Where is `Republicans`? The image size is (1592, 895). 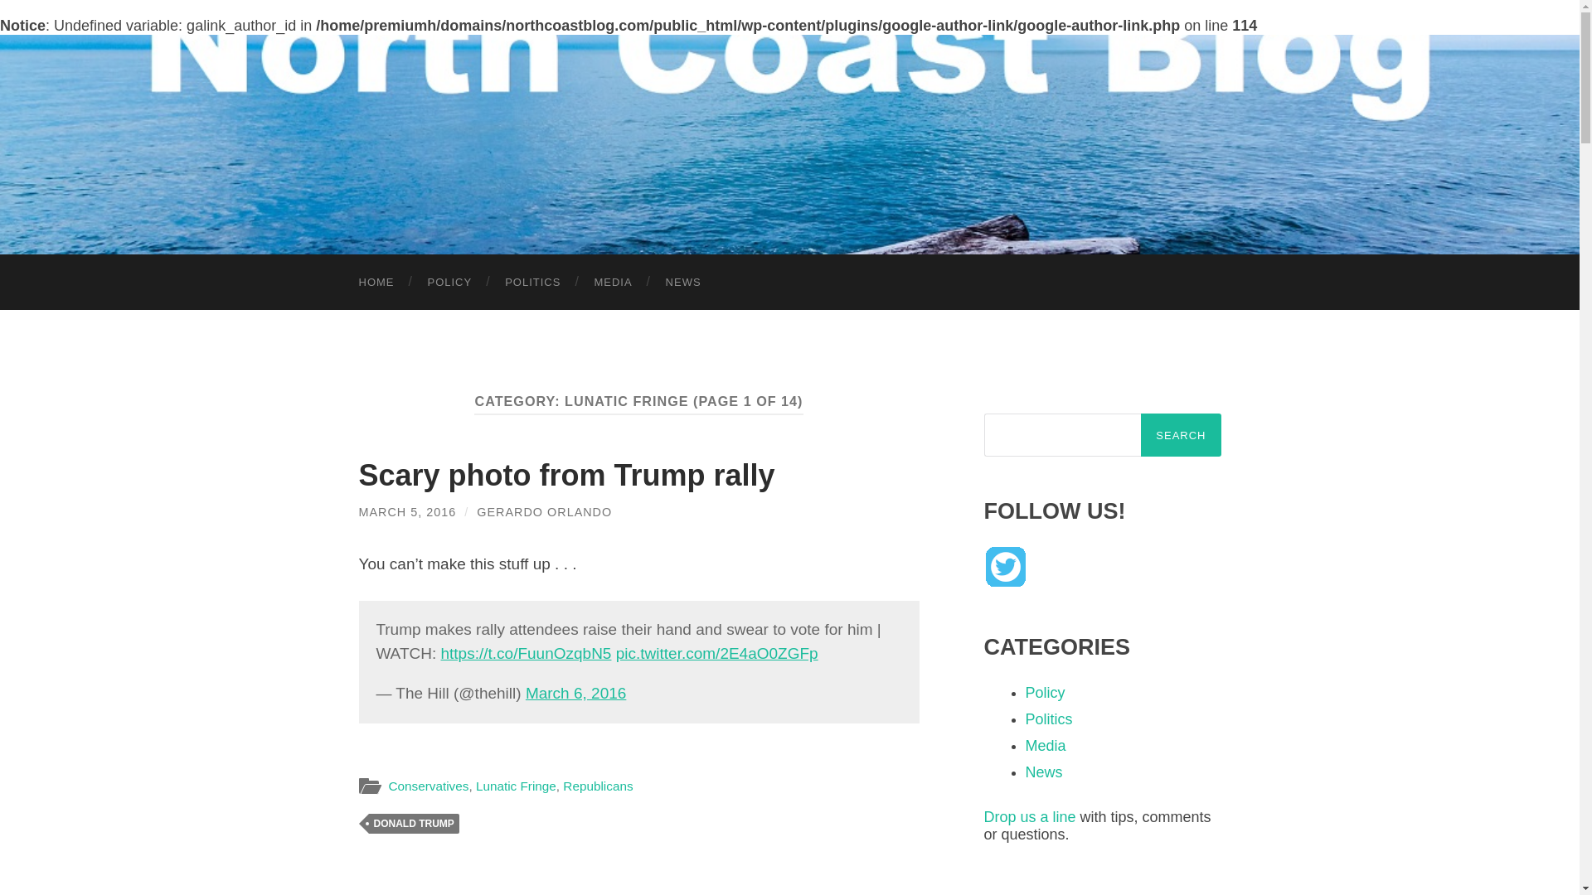
Republicans is located at coordinates (597, 786).